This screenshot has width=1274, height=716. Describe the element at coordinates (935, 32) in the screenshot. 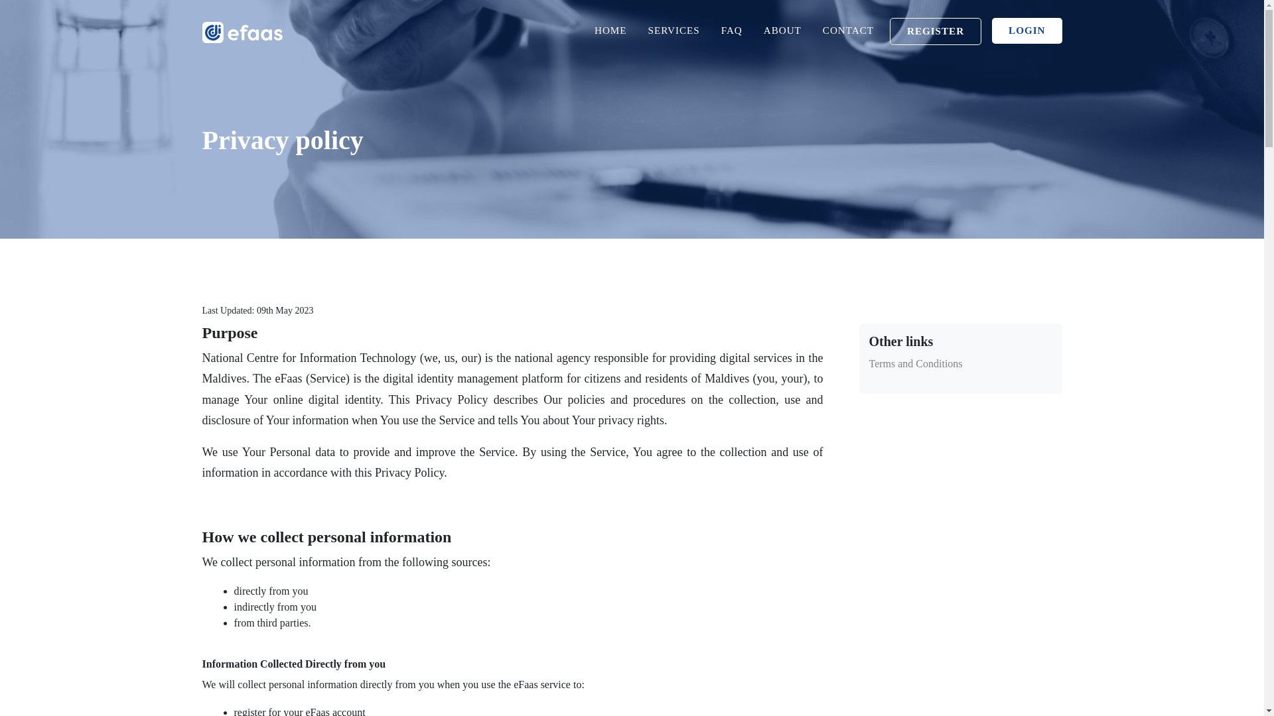

I see `REGISTER` at that location.